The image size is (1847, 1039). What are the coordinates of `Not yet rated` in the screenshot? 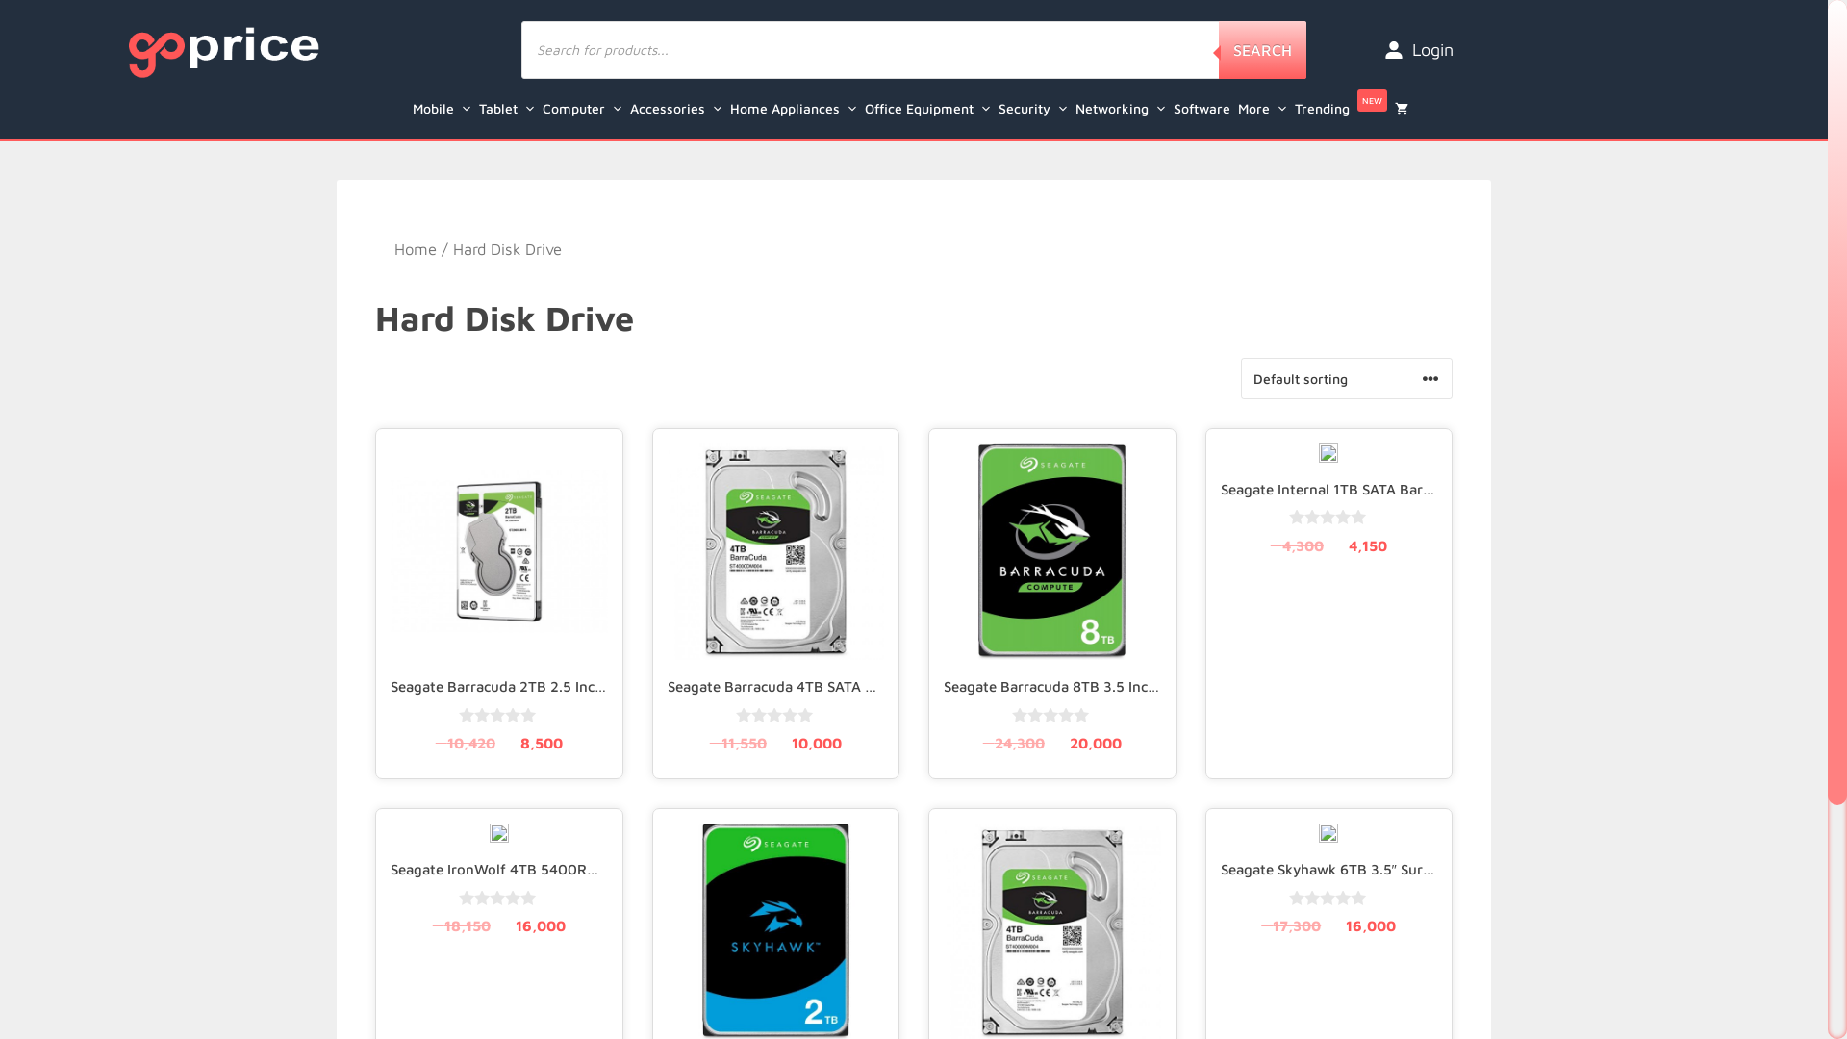 It's located at (498, 716).